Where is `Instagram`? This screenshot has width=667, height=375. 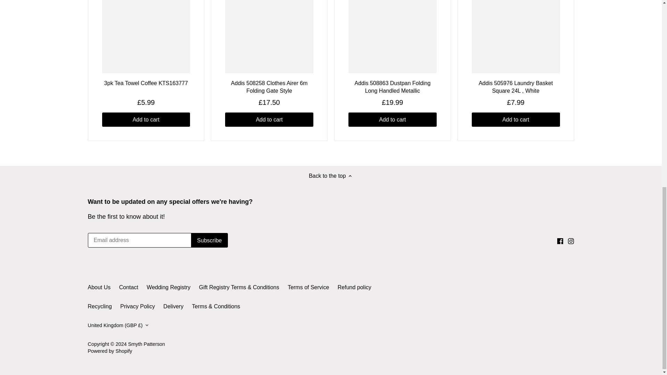 Instagram is located at coordinates (571, 241).